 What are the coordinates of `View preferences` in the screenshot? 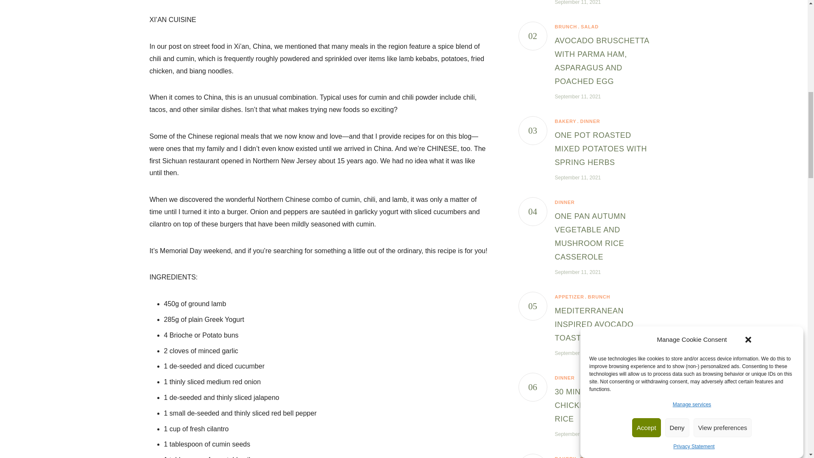 It's located at (722, 67).